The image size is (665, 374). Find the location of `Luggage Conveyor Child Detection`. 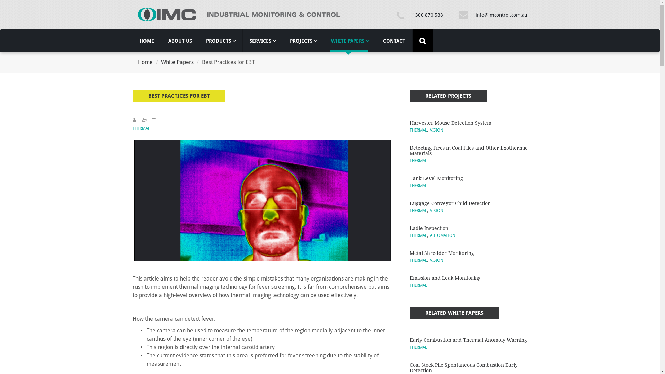

Luggage Conveyor Child Detection is located at coordinates (450, 203).